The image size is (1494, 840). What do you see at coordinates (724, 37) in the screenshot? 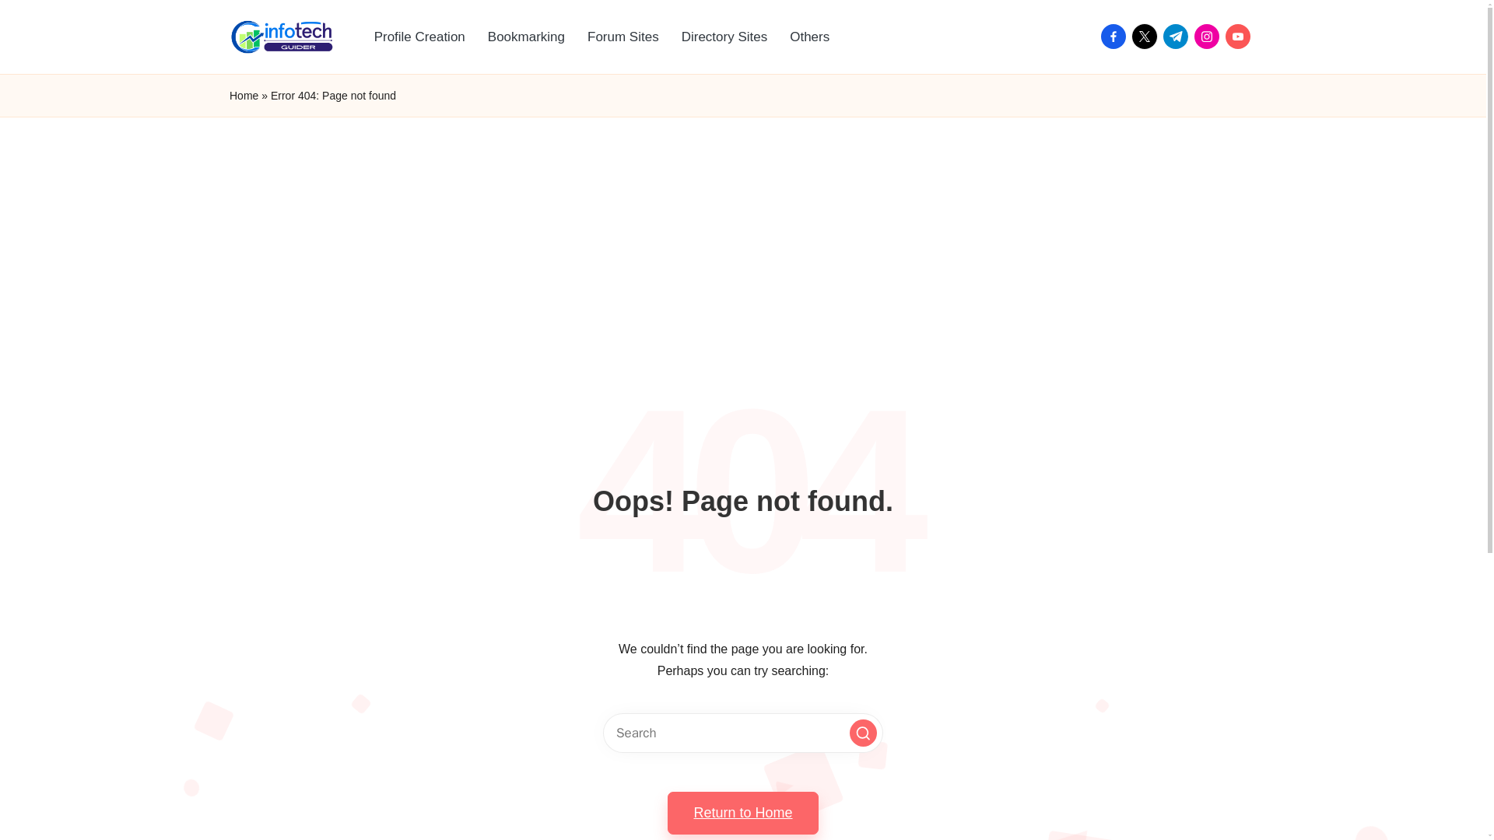
I see `Directory Sites` at bounding box center [724, 37].